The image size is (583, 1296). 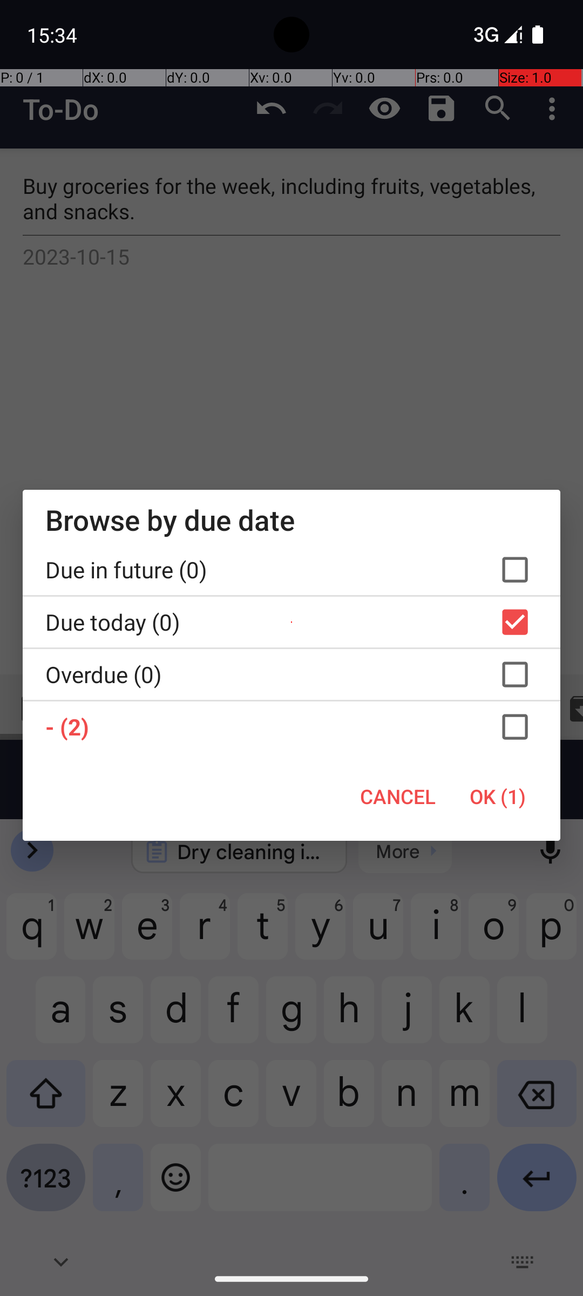 I want to click on Due in future (0), so click(x=291, y=570).